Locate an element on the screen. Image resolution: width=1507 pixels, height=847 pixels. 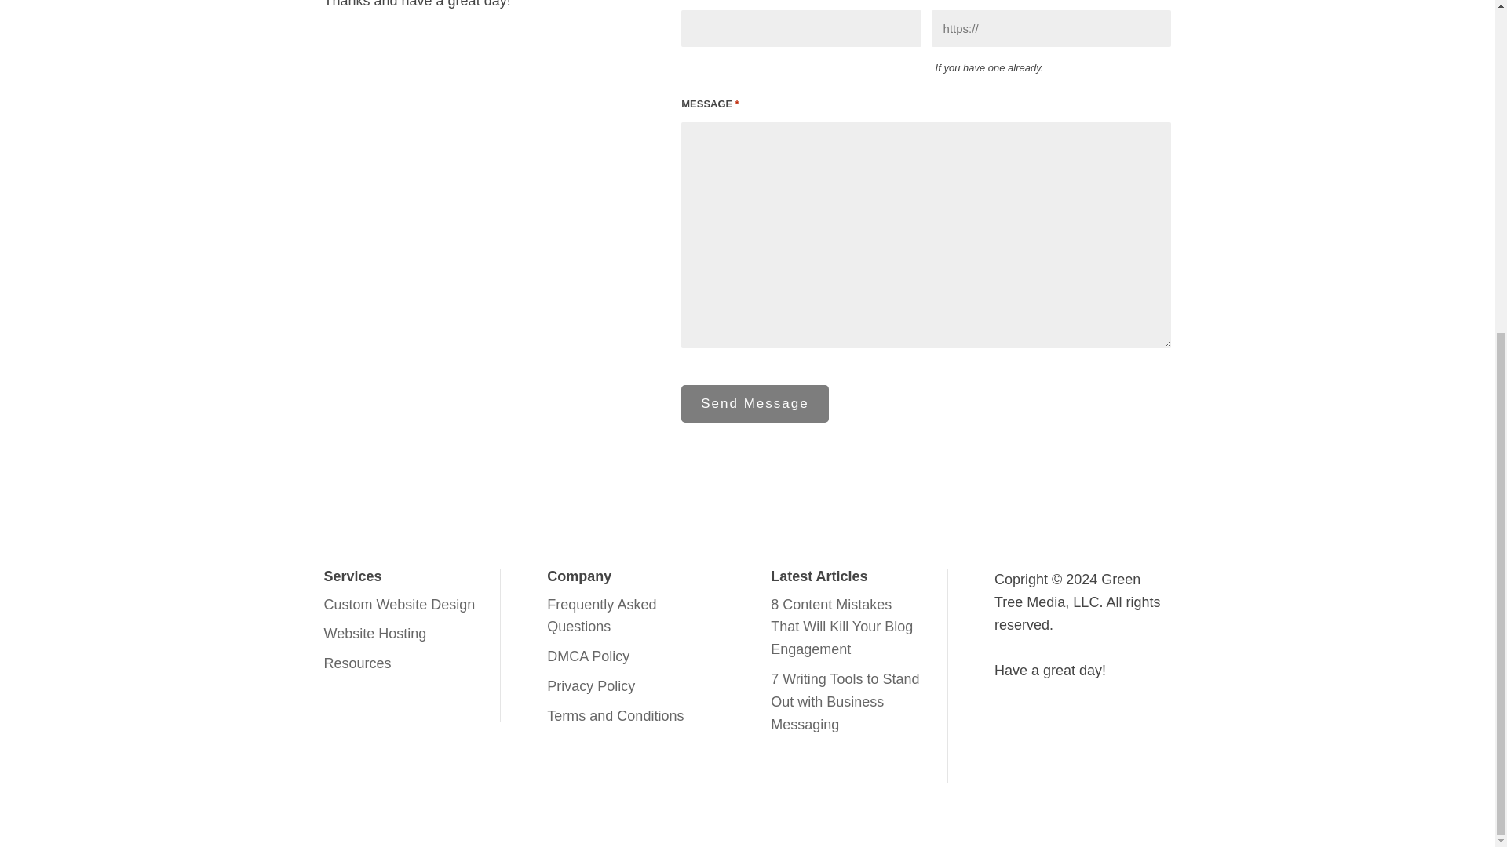
Send Message is located at coordinates (753, 403).